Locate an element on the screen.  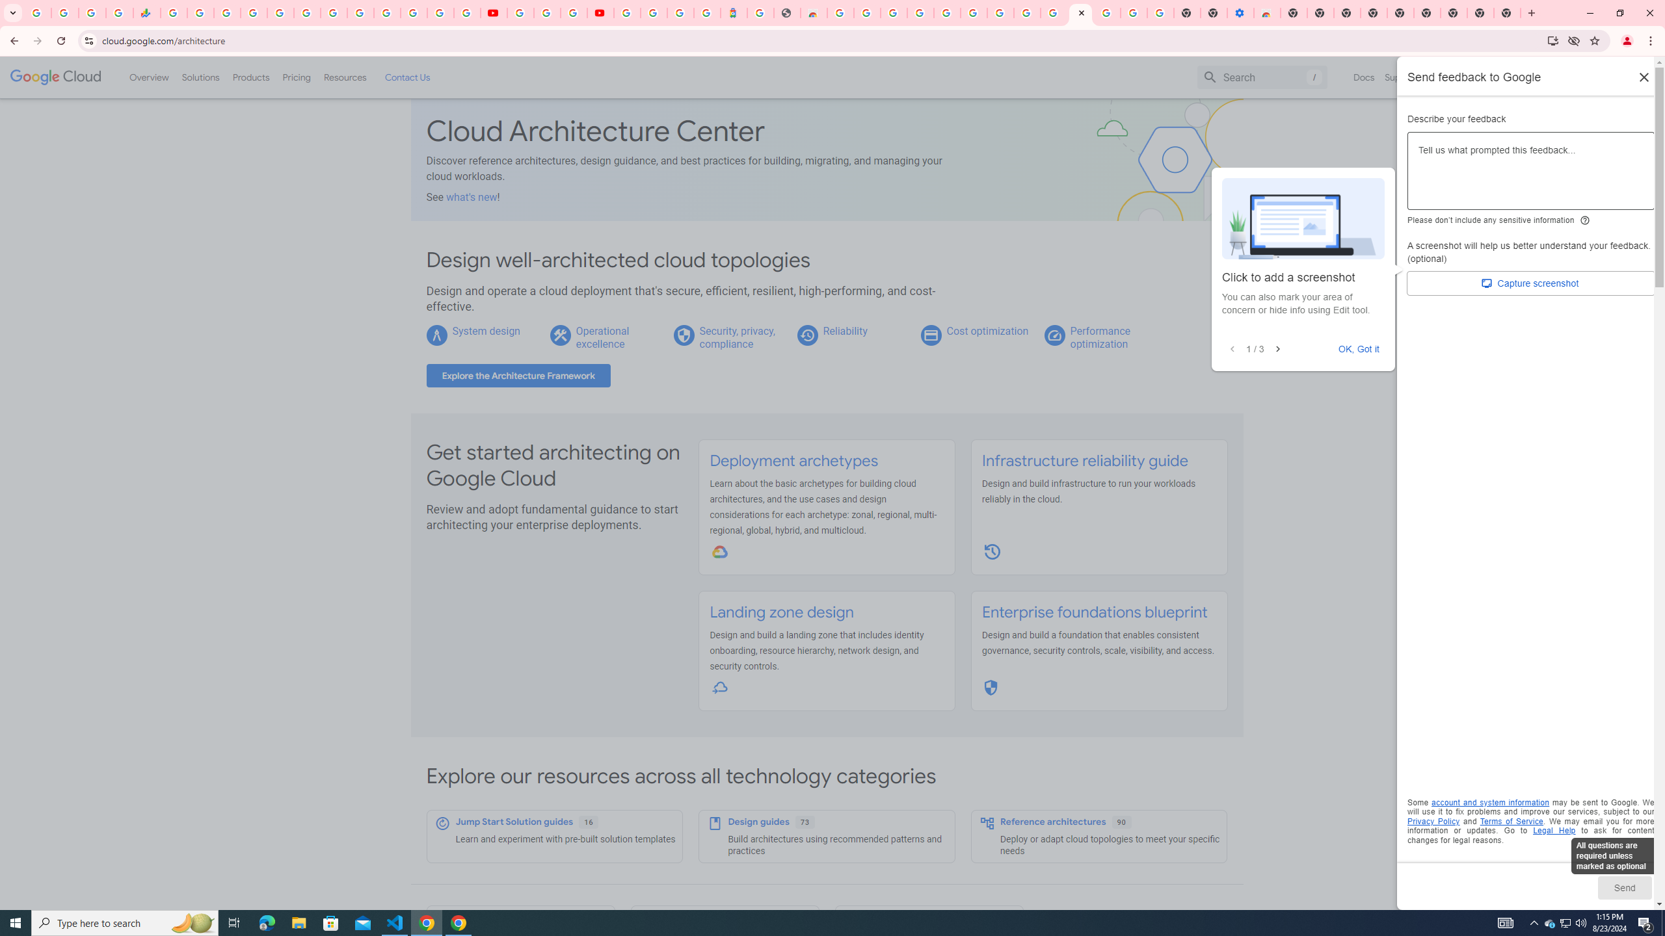
Support is located at coordinates (1402, 77).